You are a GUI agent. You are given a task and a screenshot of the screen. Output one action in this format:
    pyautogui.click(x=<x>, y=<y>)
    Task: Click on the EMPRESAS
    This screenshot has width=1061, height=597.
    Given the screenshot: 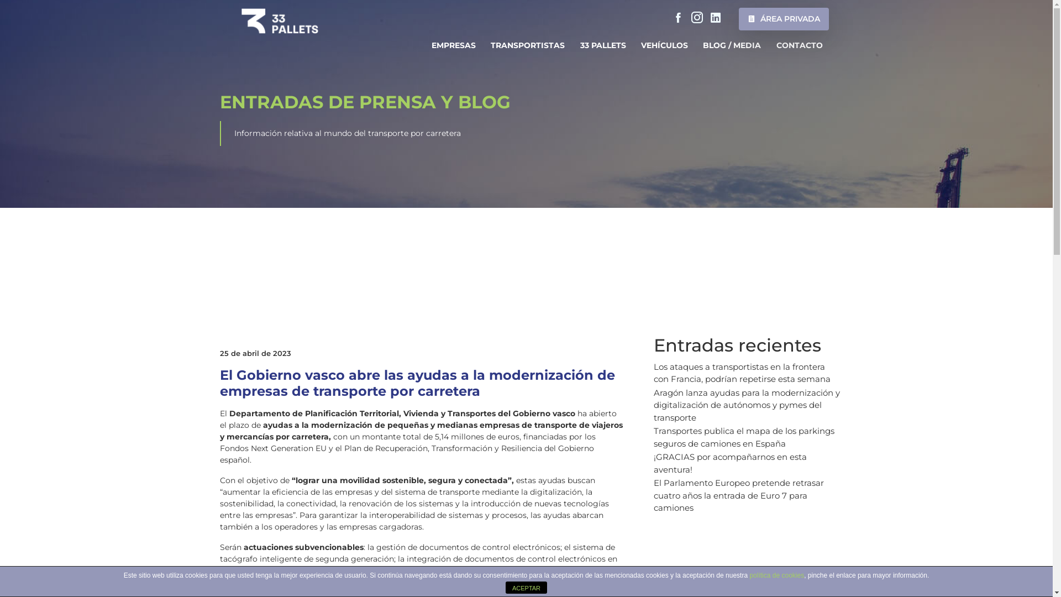 What is the action you would take?
    pyautogui.click(x=454, y=46)
    